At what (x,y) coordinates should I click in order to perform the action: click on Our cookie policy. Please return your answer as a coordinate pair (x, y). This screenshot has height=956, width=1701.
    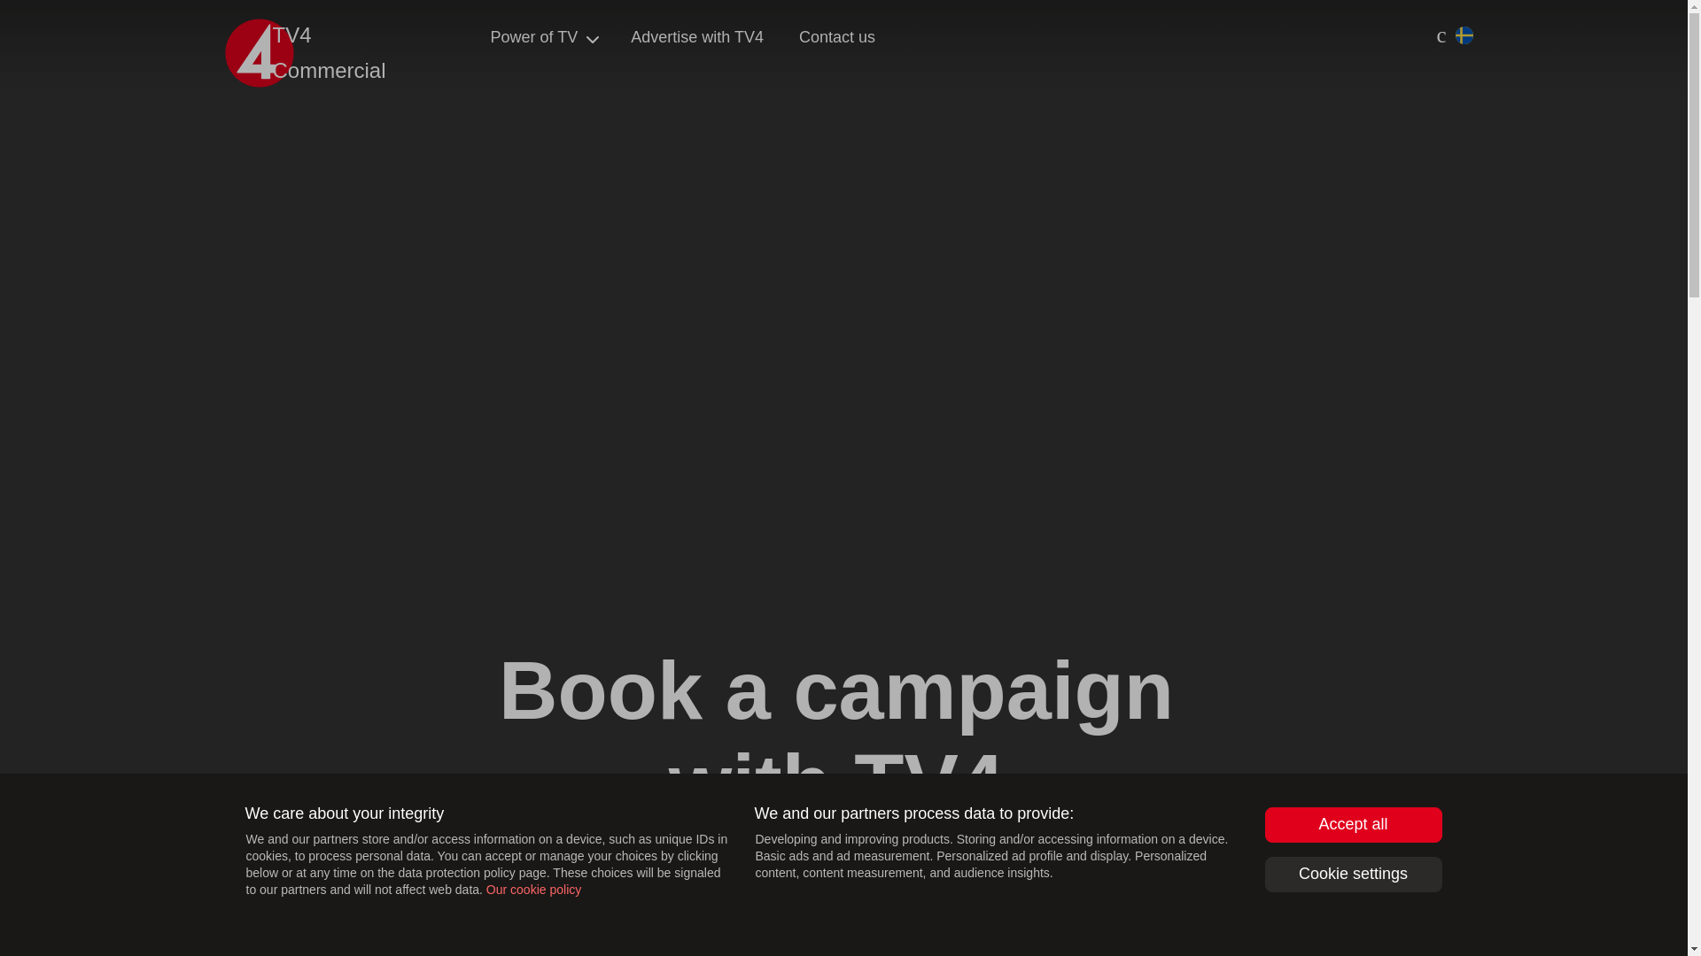
    Looking at the image, I should click on (533, 889).